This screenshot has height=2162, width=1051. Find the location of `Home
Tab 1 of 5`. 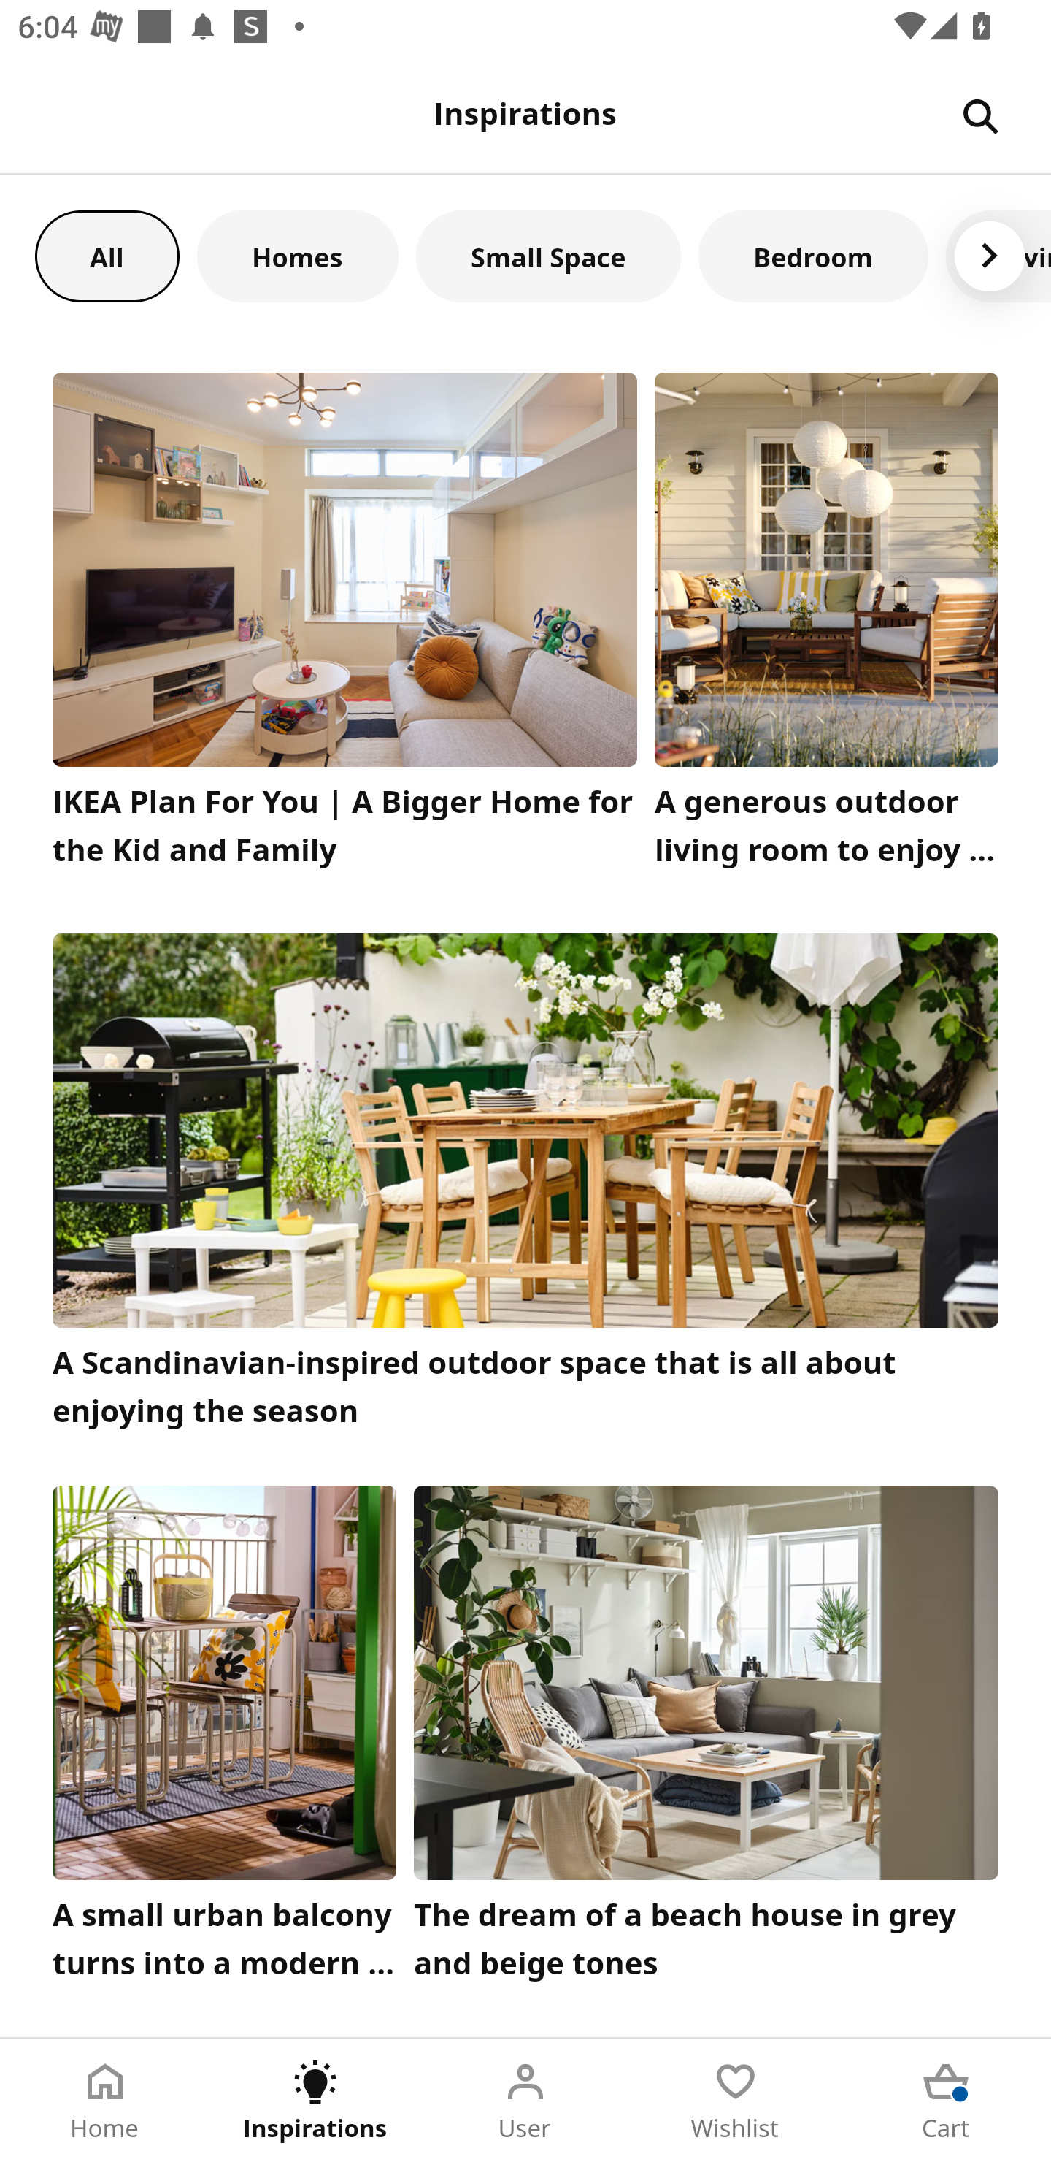

Home
Tab 1 of 5 is located at coordinates (105, 2101).